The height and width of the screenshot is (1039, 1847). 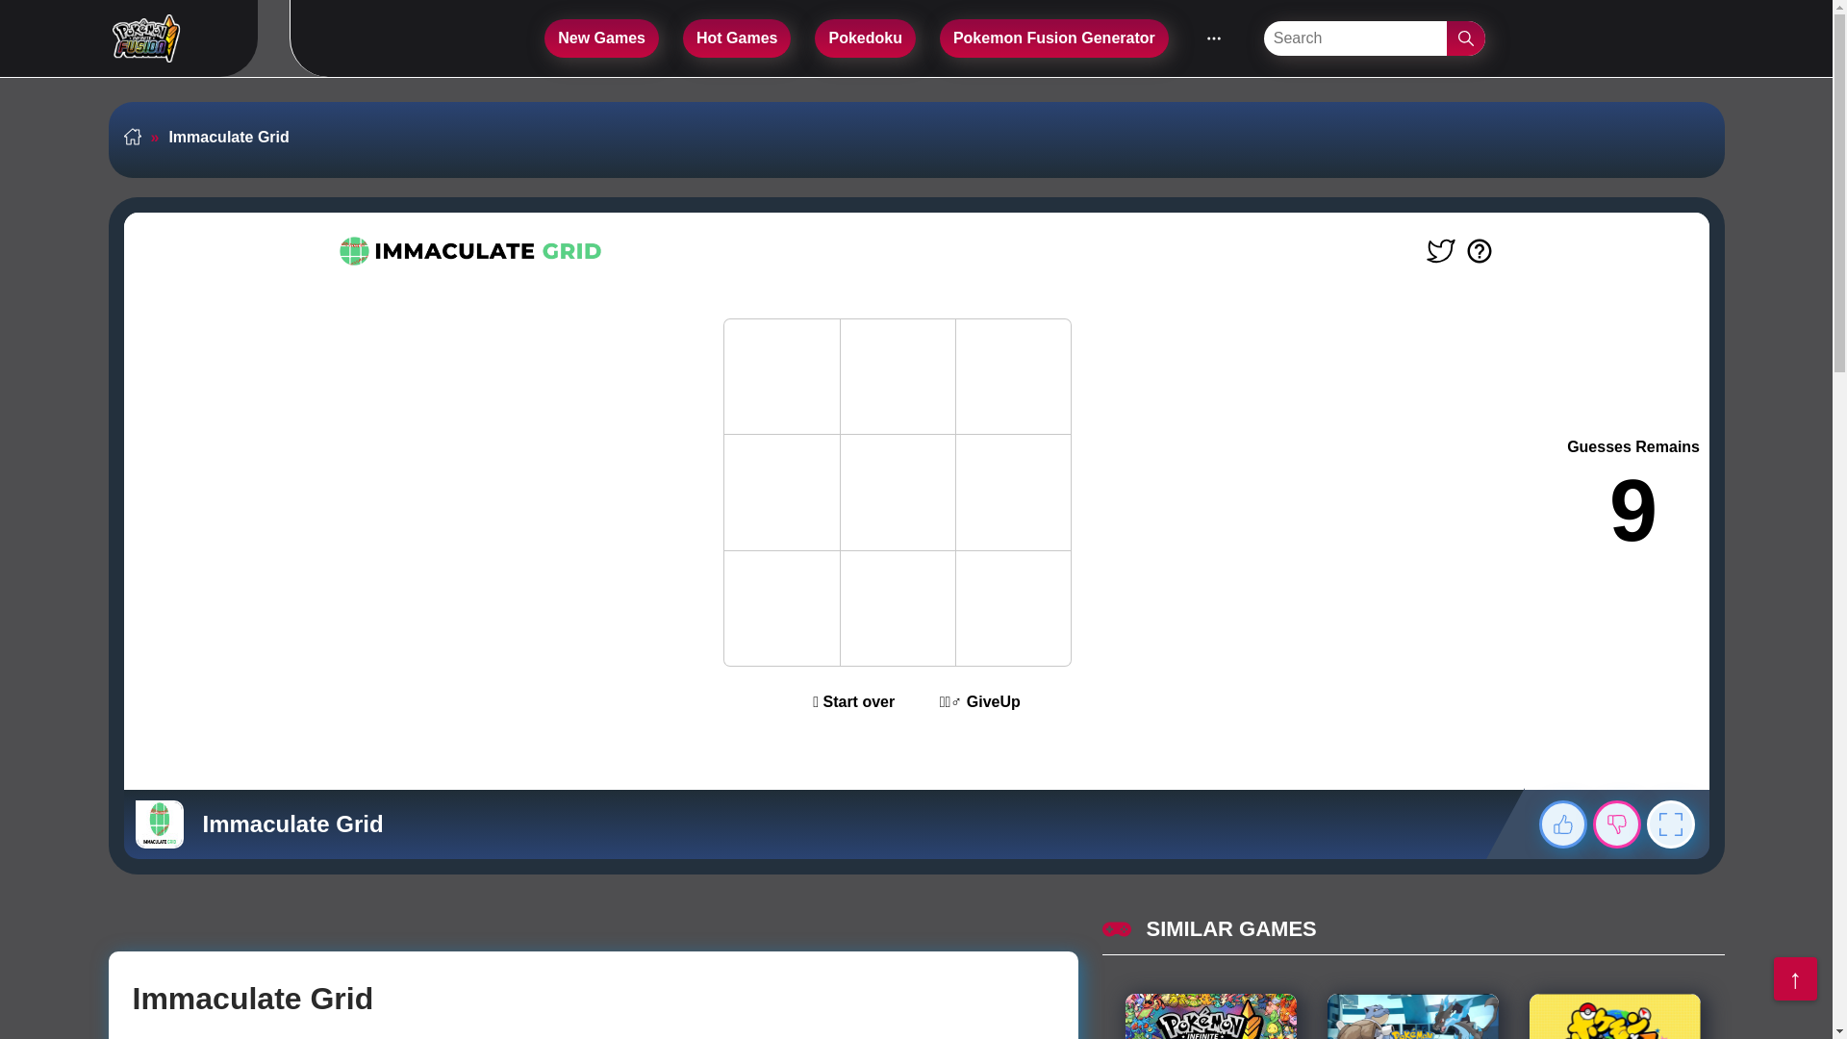 What do you see at coordinates (864, 38) in the screenshot?
I see `Pokedoku` at bounding box center [864, 38].